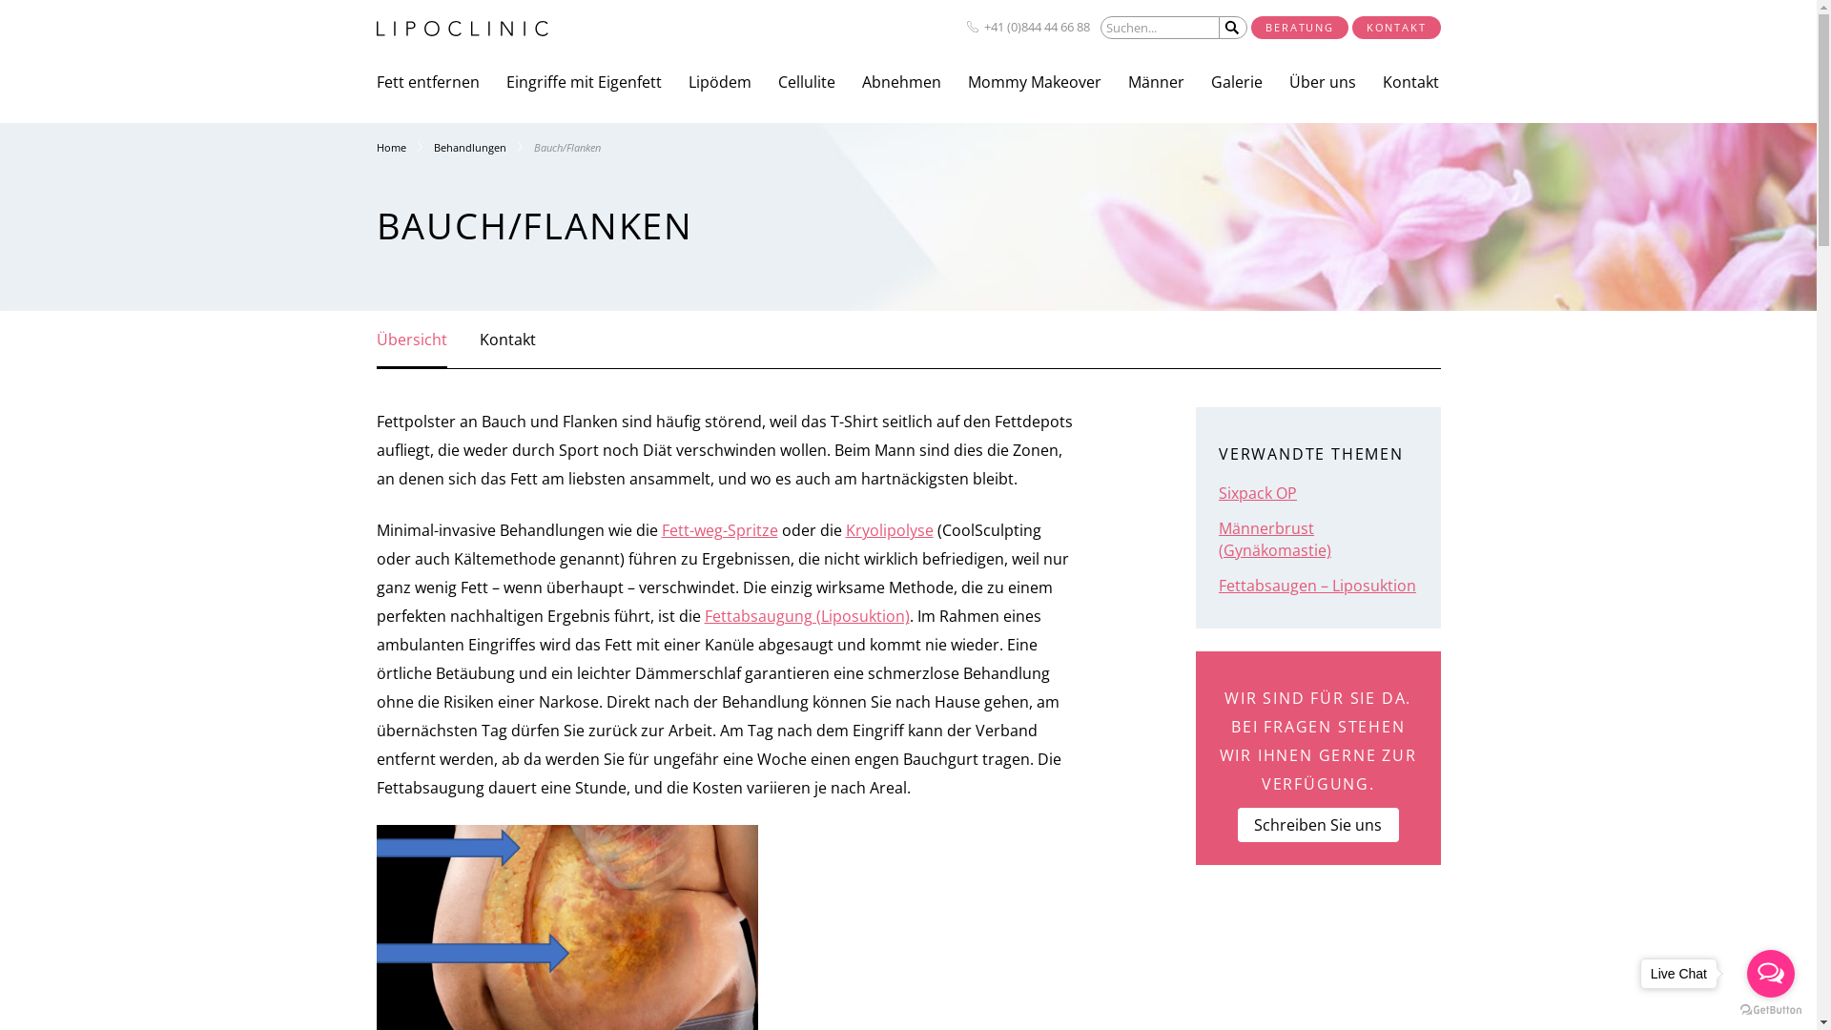  I want to click on Behandlungen, so click(483, 147).